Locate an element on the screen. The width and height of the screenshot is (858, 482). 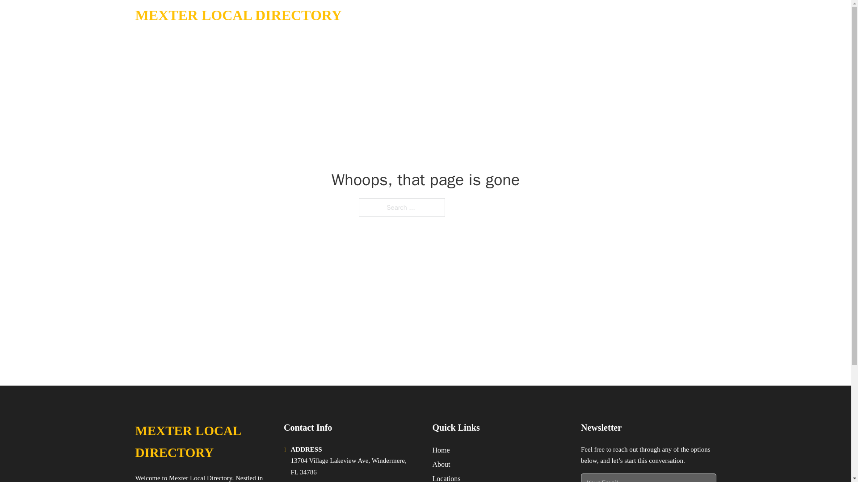
HOME is located at coordinates (590, 15).